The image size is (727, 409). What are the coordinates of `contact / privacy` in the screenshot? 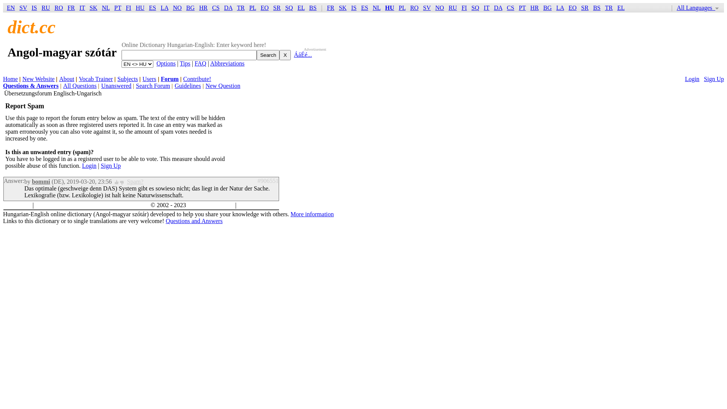 It's located at (258, 205).